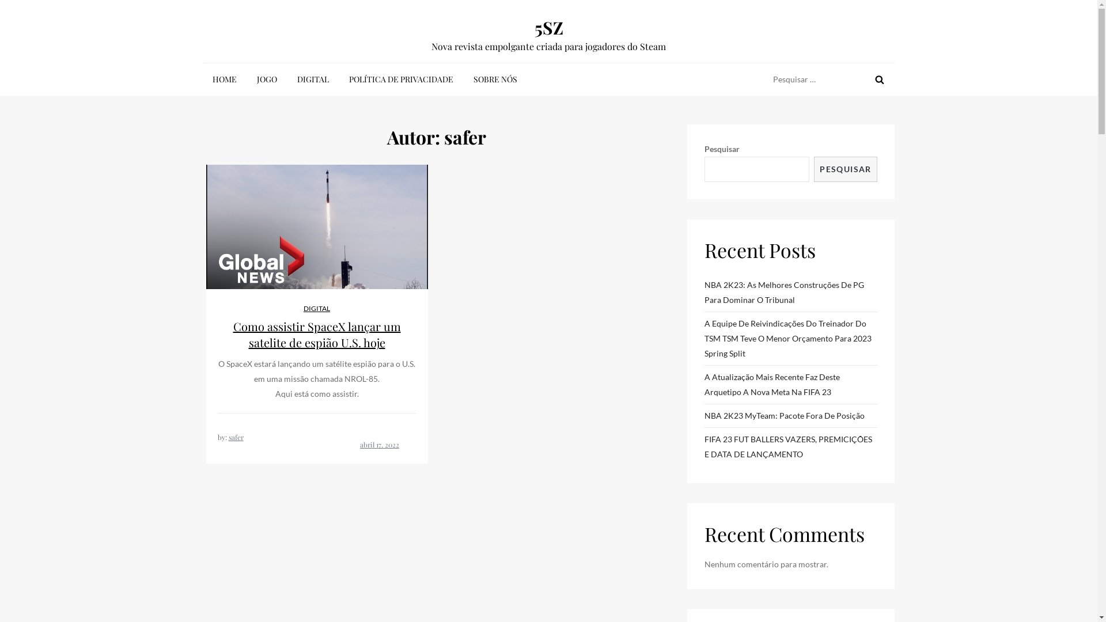 The width and height of the screenshot is (1106, 622). I want to click on 5SZ, so click(549, 28).